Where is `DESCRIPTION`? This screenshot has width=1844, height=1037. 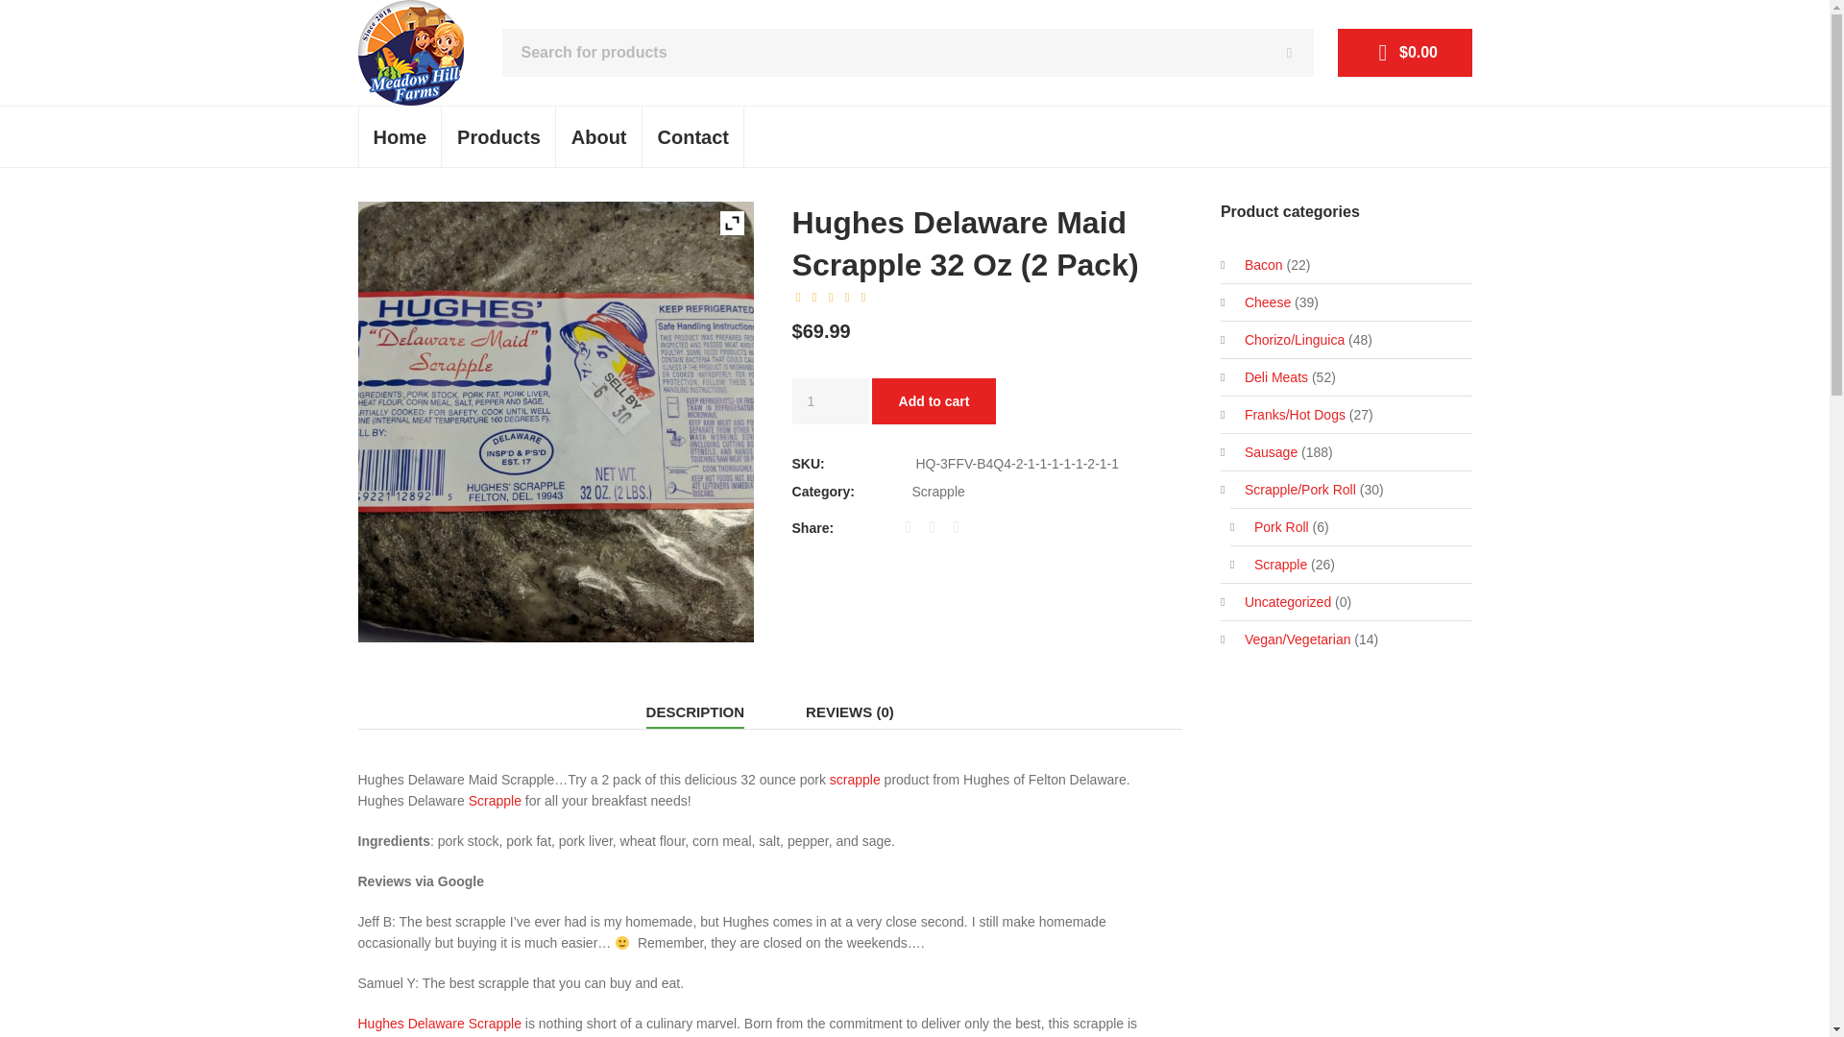 DESCRIPTION is located at coordinates (695, 712).